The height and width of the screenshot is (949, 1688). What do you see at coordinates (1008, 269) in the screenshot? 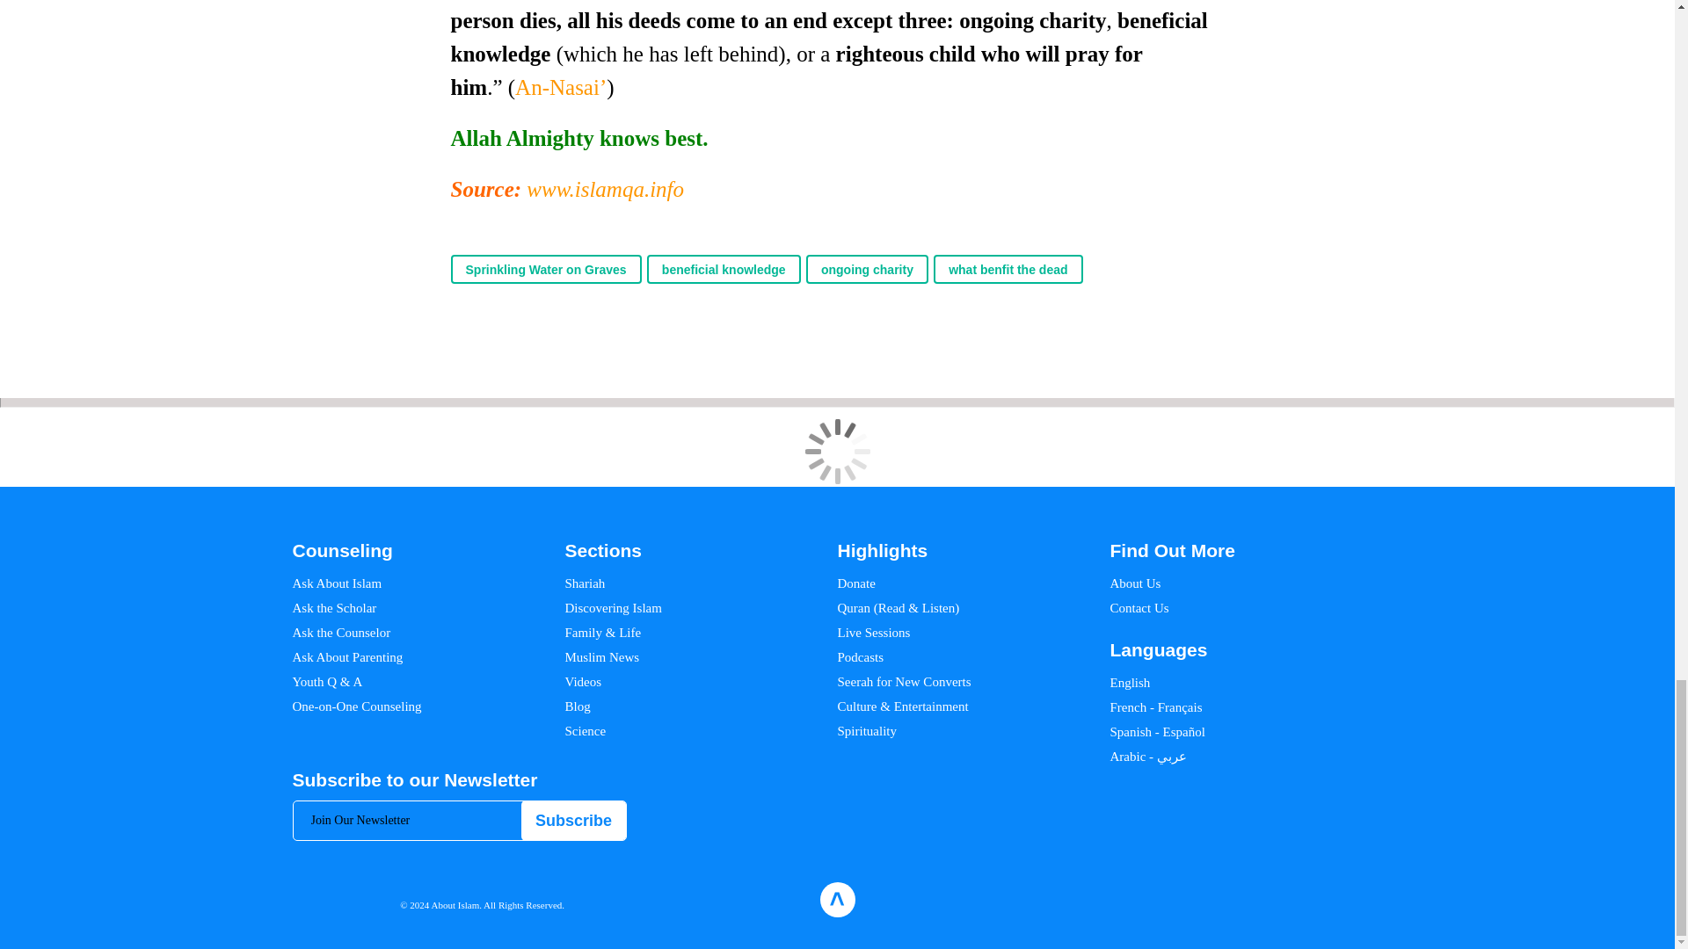
I see `what benfit the dead` at bounding box center [1008, 269].